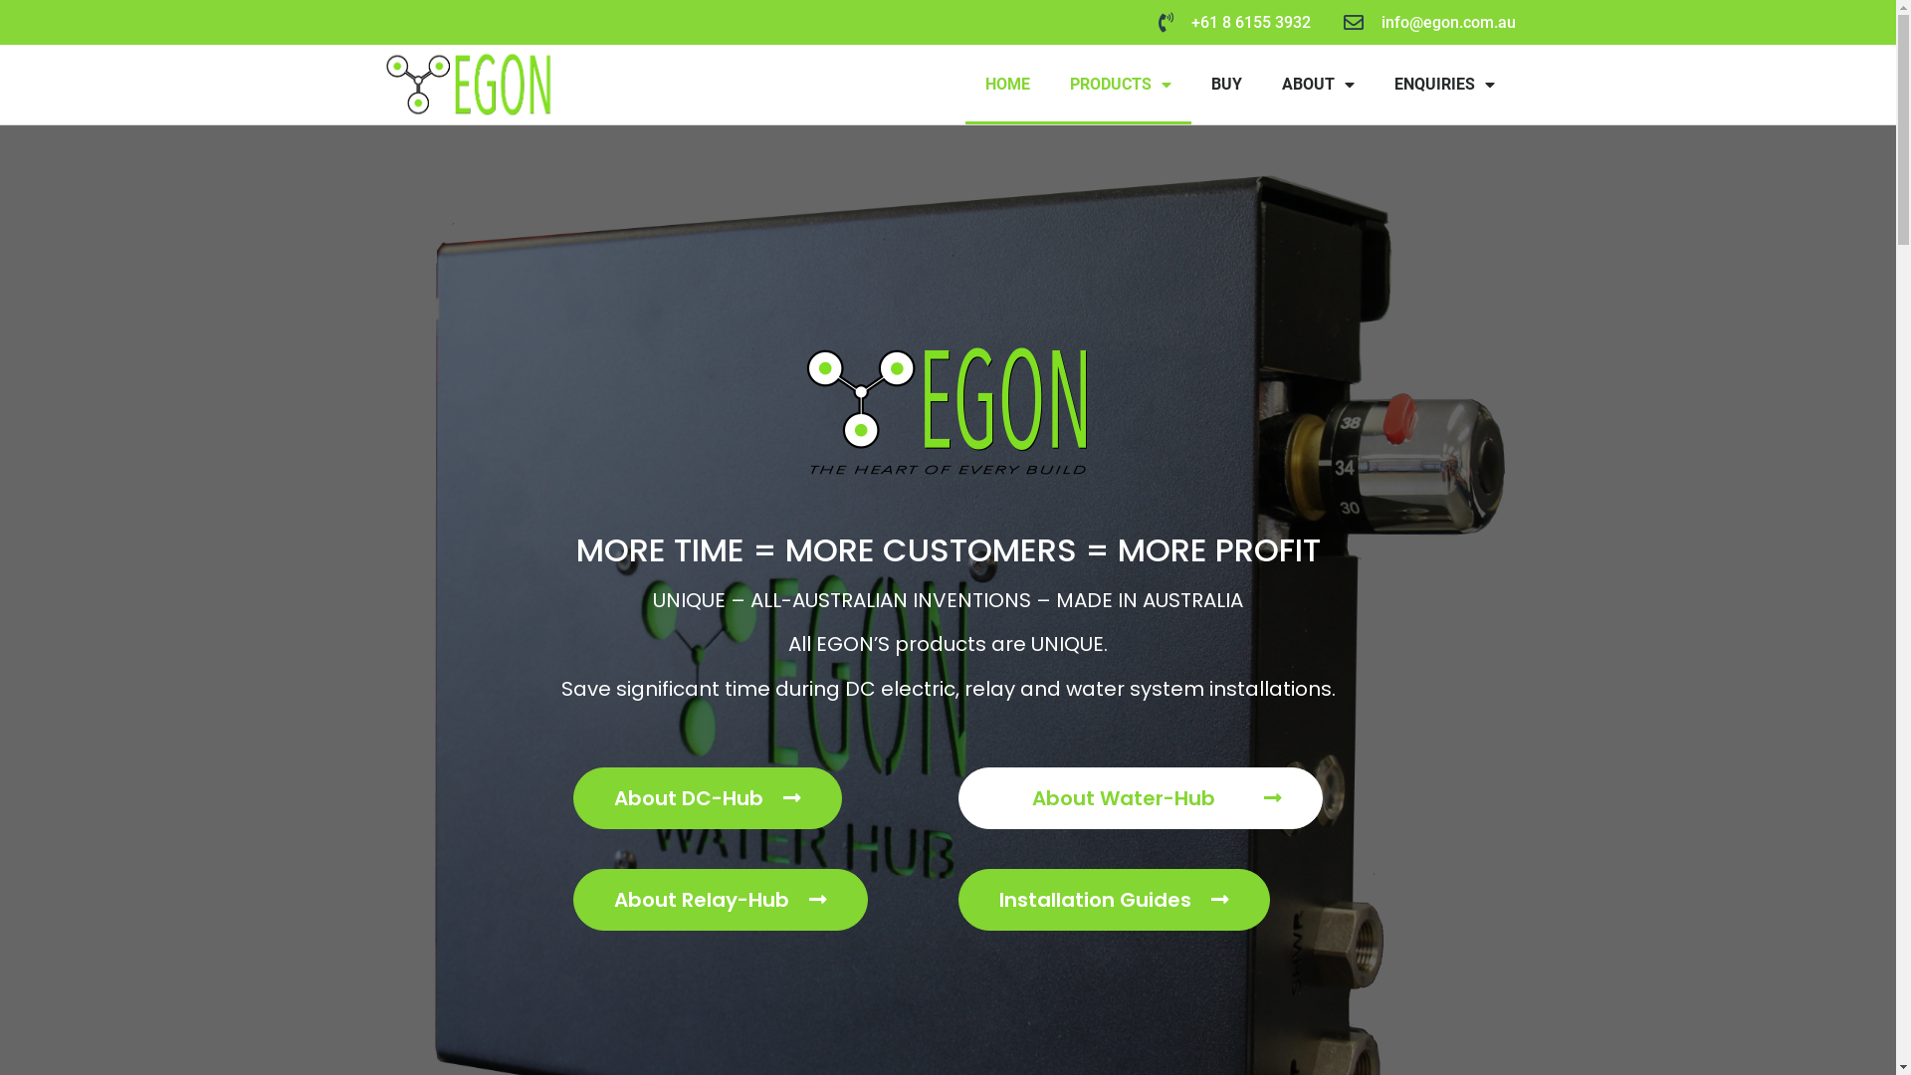  What do you see at coordinates (1226, 85) in the screenshot?
I see `BUY` at bounding box center [1226, 85].